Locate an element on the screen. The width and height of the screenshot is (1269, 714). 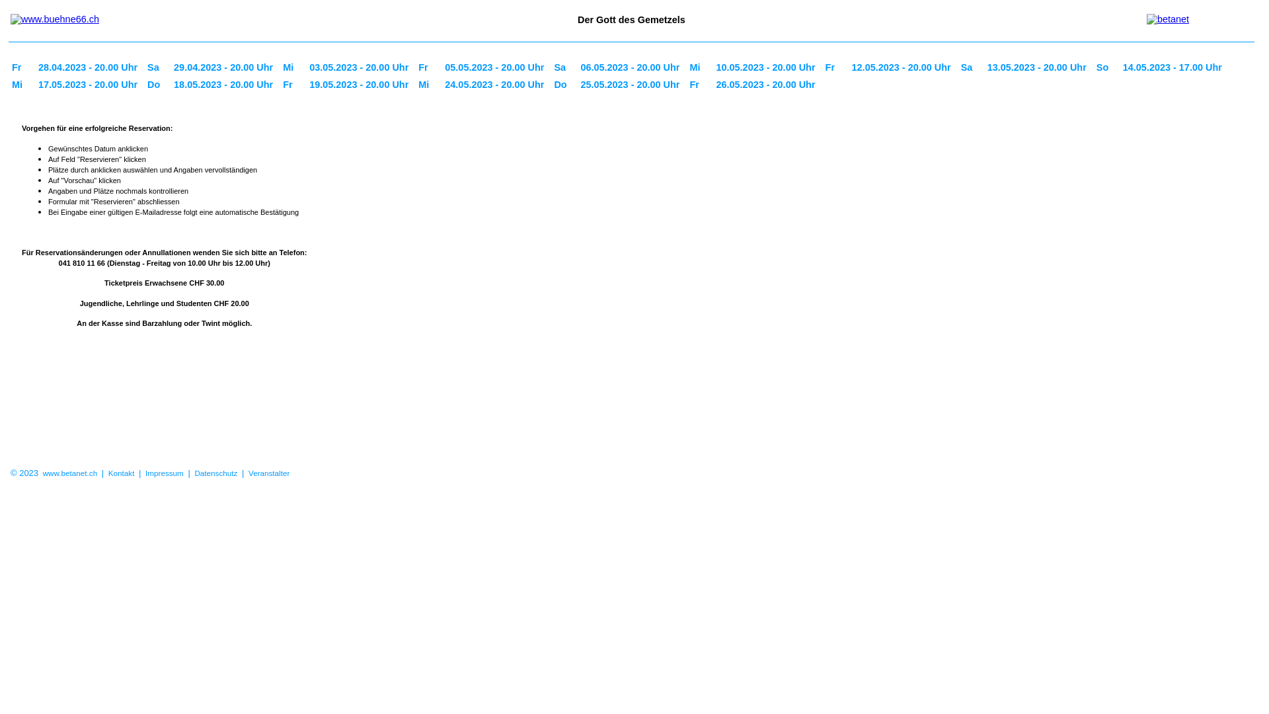
Mi is located at coordinates (428, 85).